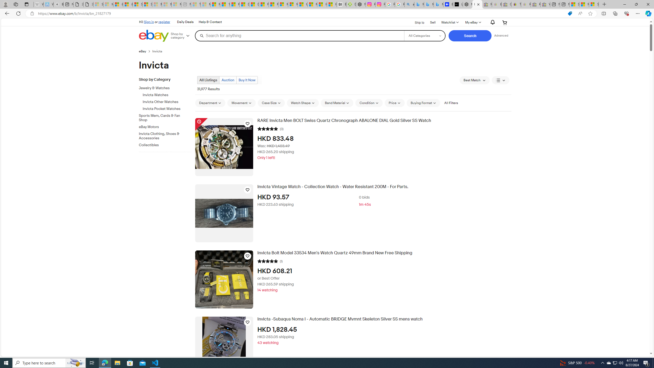 The width and height of the screenshot is (654, 368). Describe the element at coordinates (299, 36) in the screenshot. I see `Search for anything` at that location.